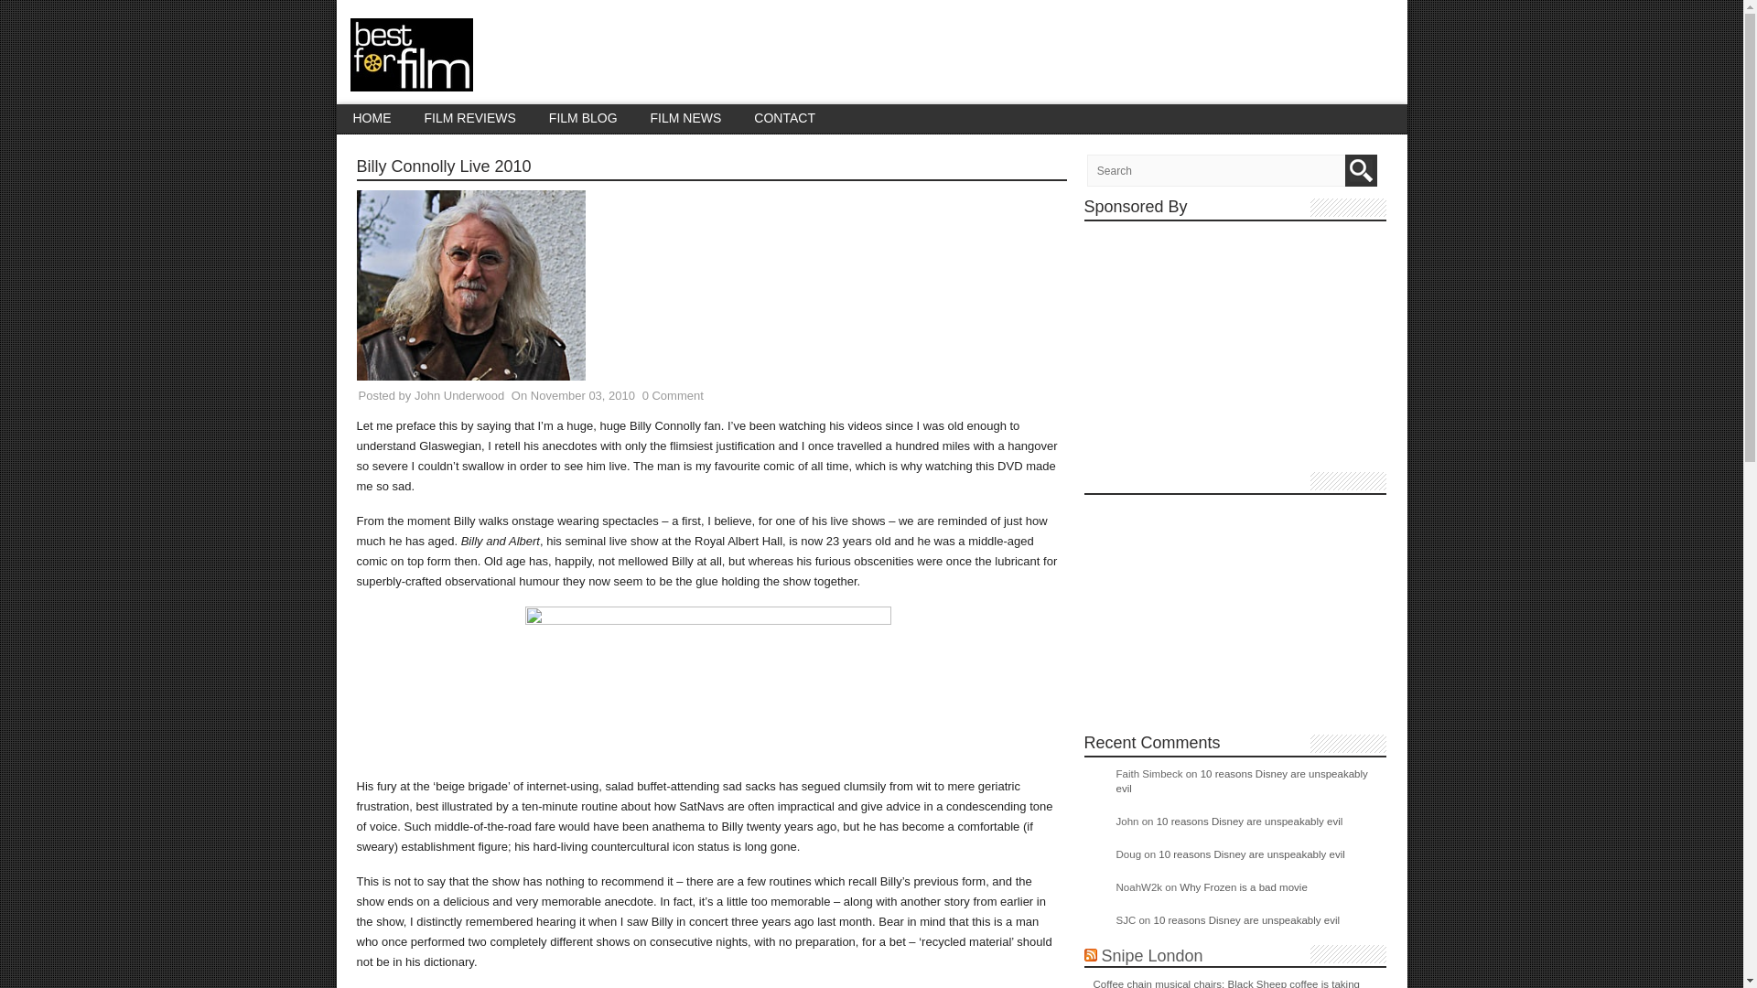 The image size is (1757, 988). I want to click on FILM REVIEWS, so click(469, 118).